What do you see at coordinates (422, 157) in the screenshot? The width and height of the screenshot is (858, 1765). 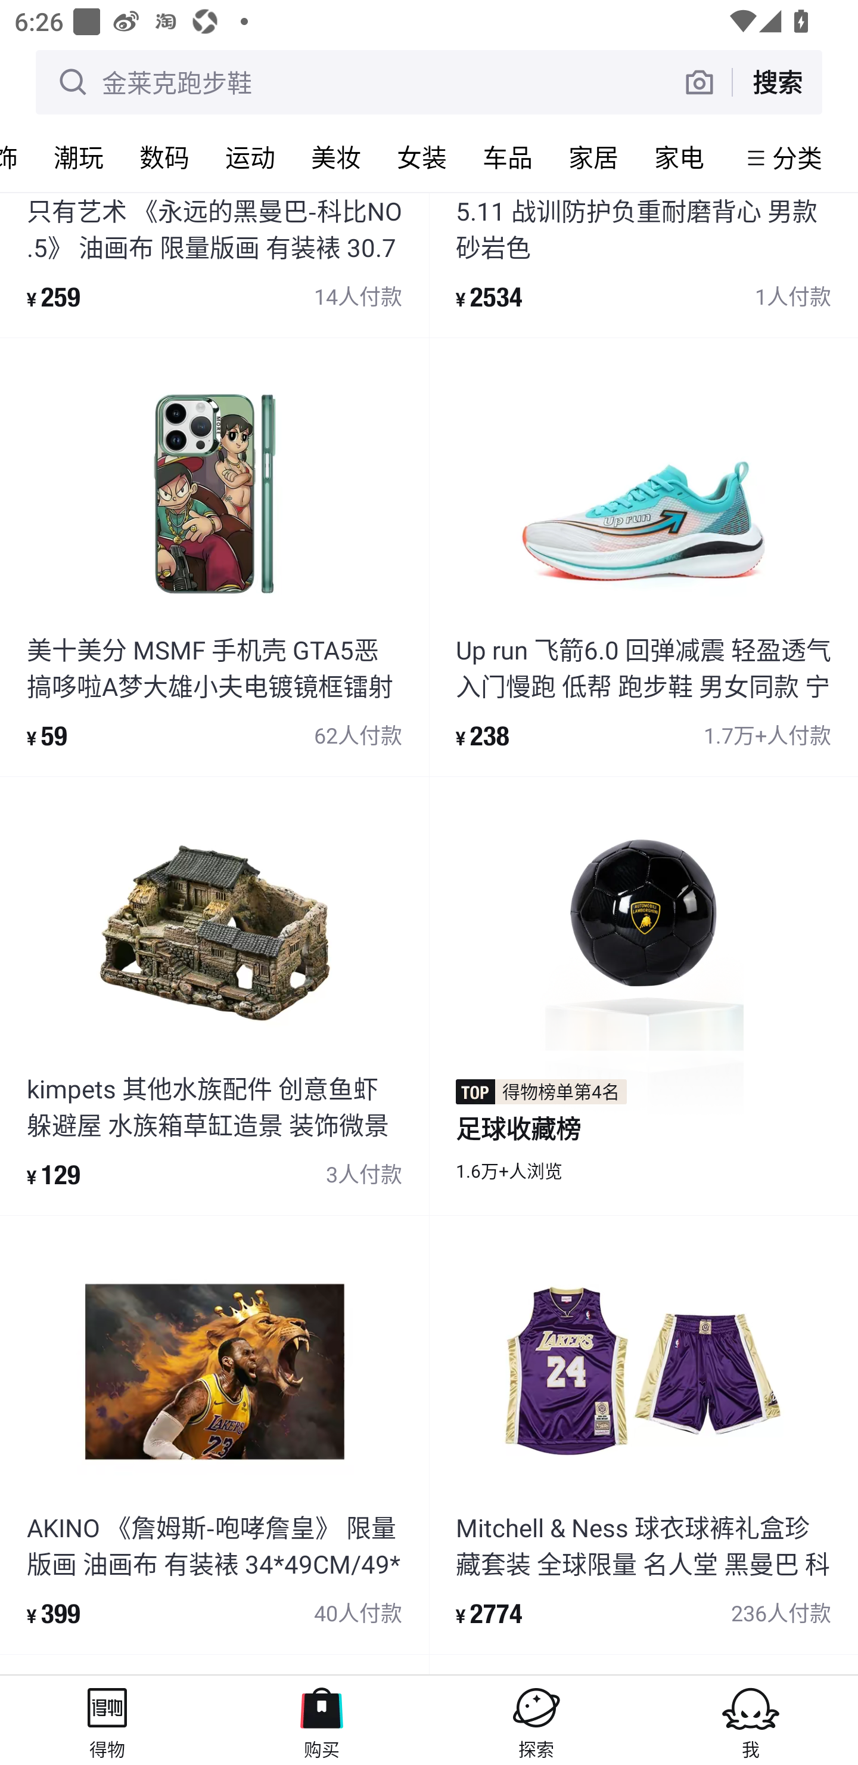 I see `女装` at bounding box center [422, 157].